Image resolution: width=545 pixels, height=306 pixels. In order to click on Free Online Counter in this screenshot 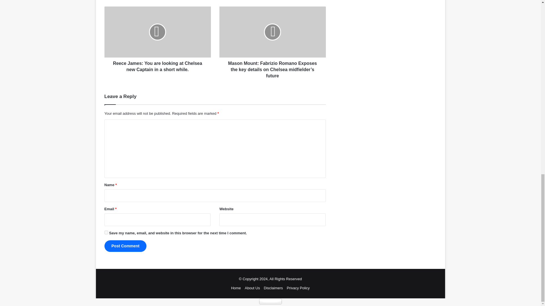, I will do `click(270, 301)`.